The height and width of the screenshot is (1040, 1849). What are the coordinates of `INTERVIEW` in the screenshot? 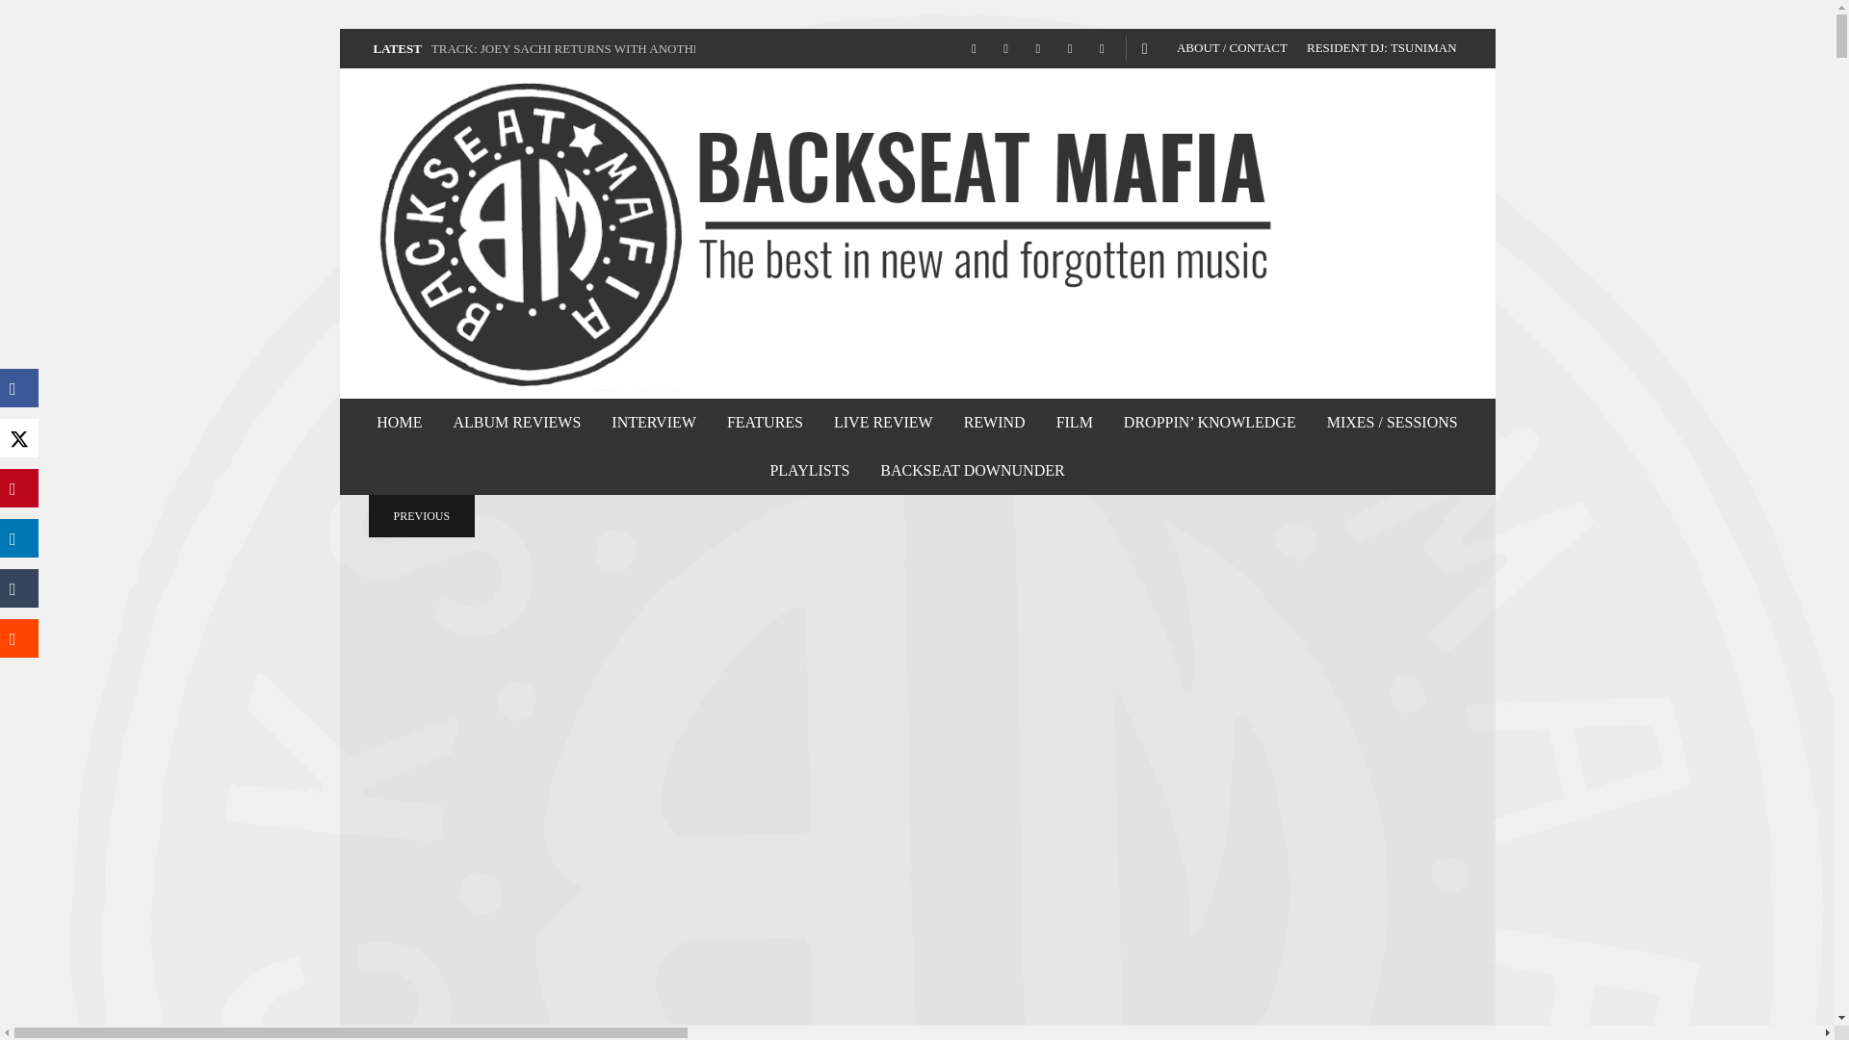 It's located at (653, 422).